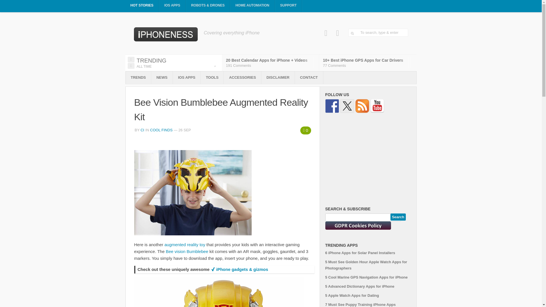 The image size is (546, 307). I want to click on HOME AUTOMATION, so click(253, 6).